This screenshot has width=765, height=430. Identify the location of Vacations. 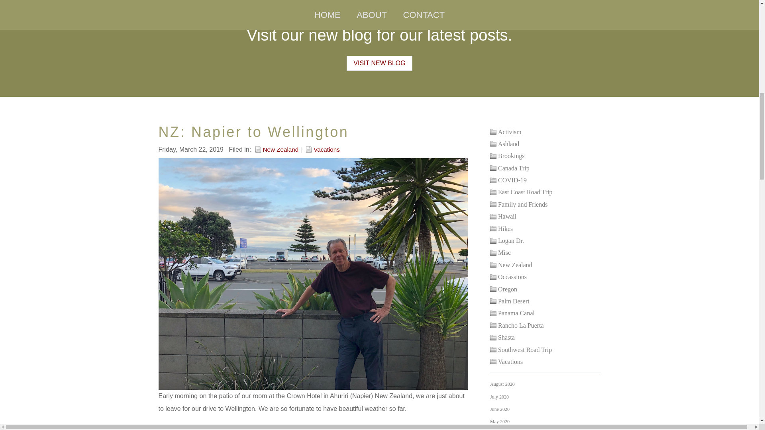
(322, 149).